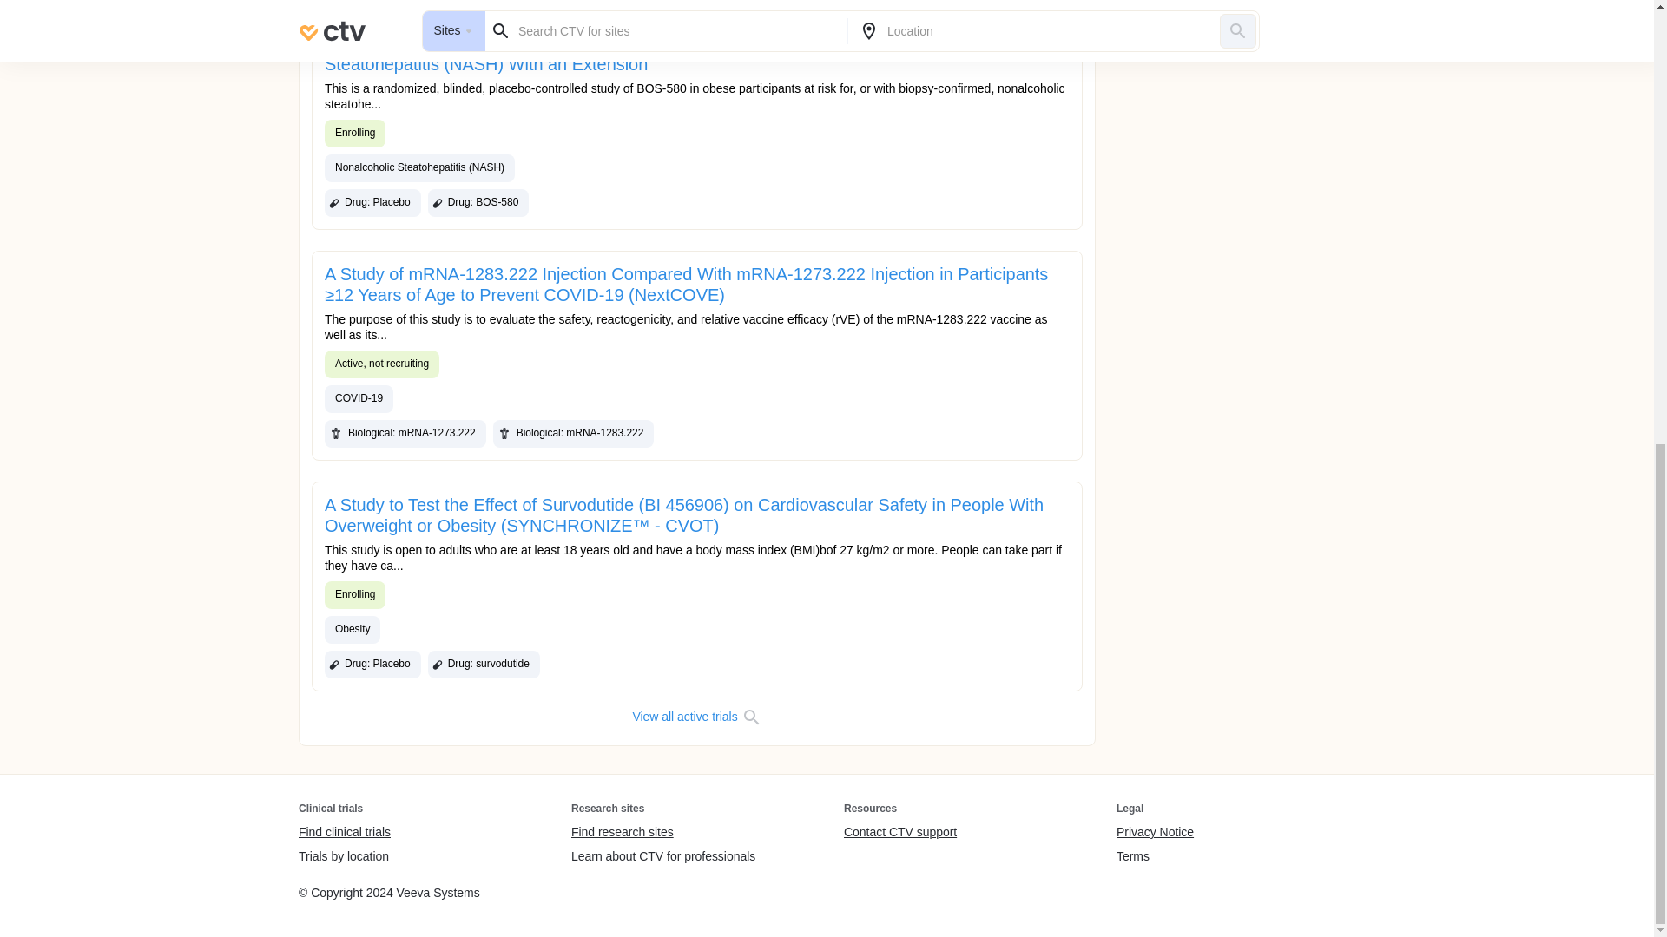 This screenshot has height=937, width=1667. I want to click on Terms, so click(1155, 856).